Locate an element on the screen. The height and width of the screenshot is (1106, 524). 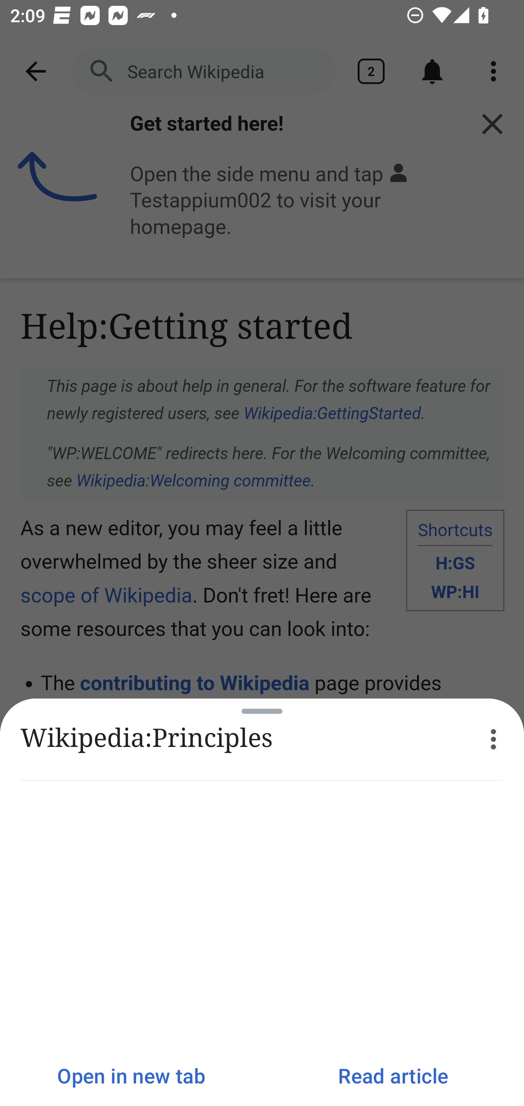
More options is located at coordinates (493, 739).